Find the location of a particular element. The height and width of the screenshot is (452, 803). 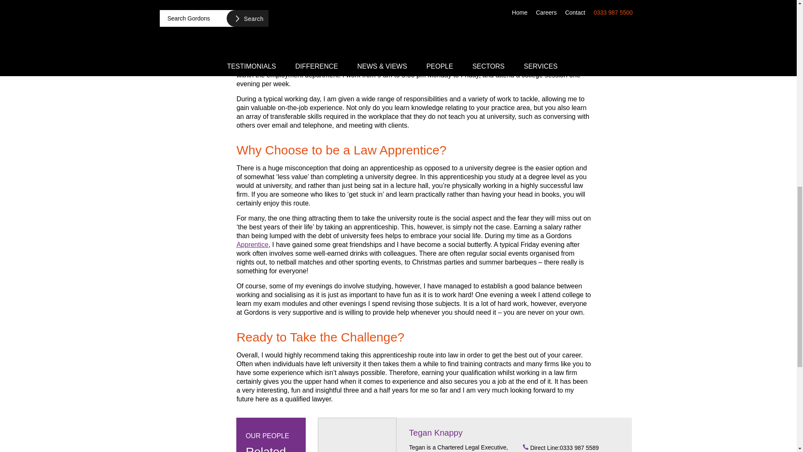

Our people is located at coordinates (270, 439).